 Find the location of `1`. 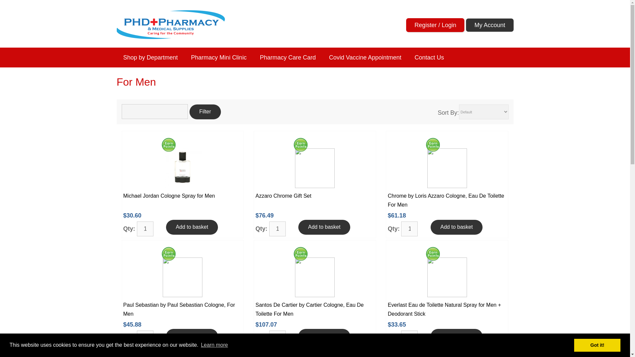

1 is located at coordinates (277, 338).